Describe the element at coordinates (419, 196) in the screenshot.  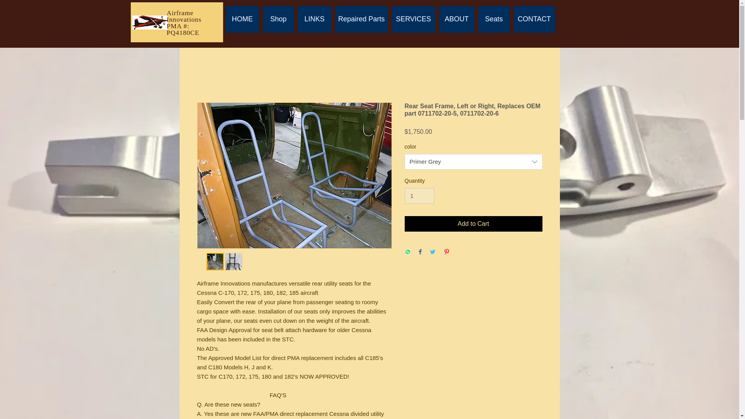
I see `1` at that location.